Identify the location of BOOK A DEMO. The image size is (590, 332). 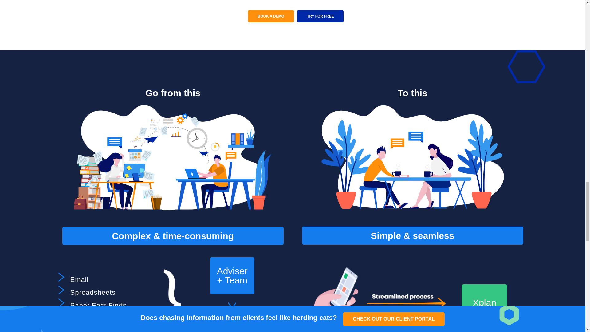
(271, 16).